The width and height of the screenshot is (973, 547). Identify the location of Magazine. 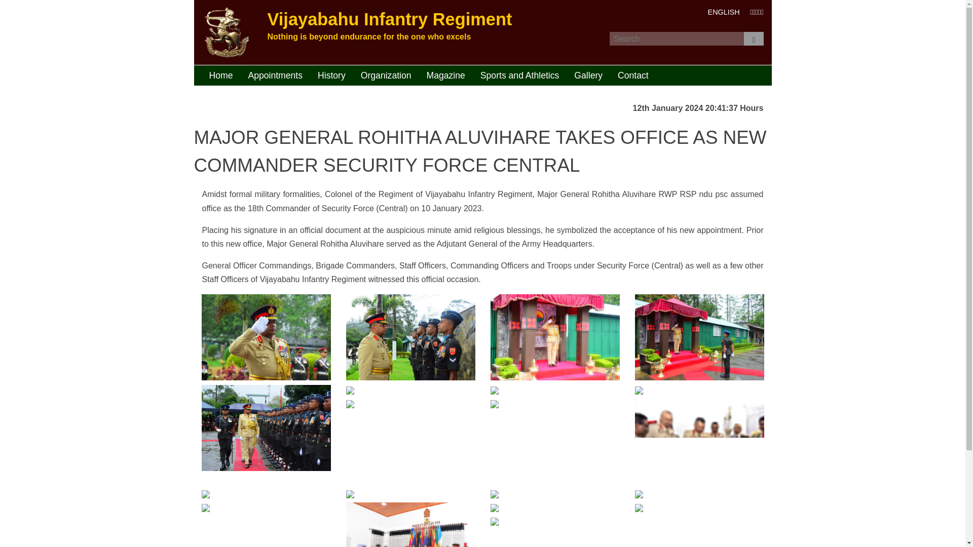
(446, 75).